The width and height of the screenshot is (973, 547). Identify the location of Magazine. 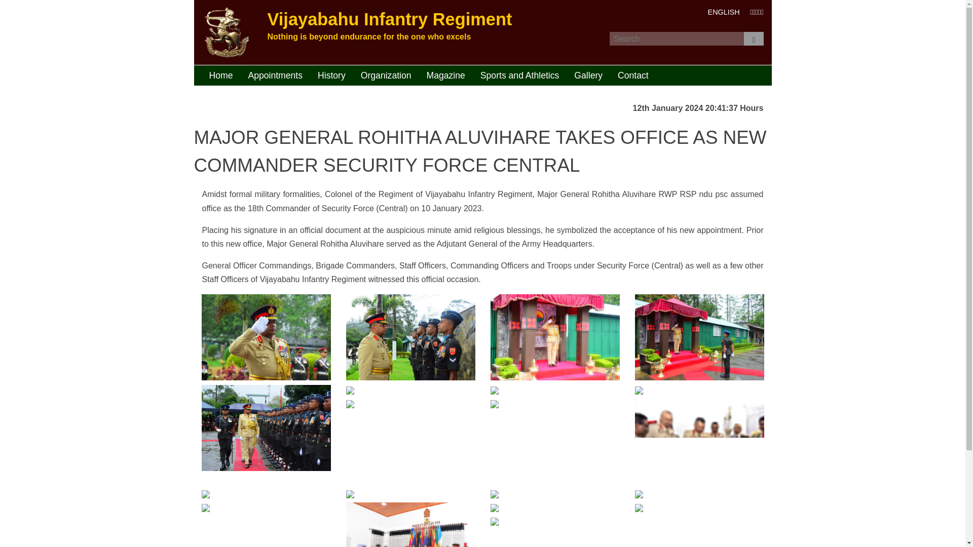
(446, 75).